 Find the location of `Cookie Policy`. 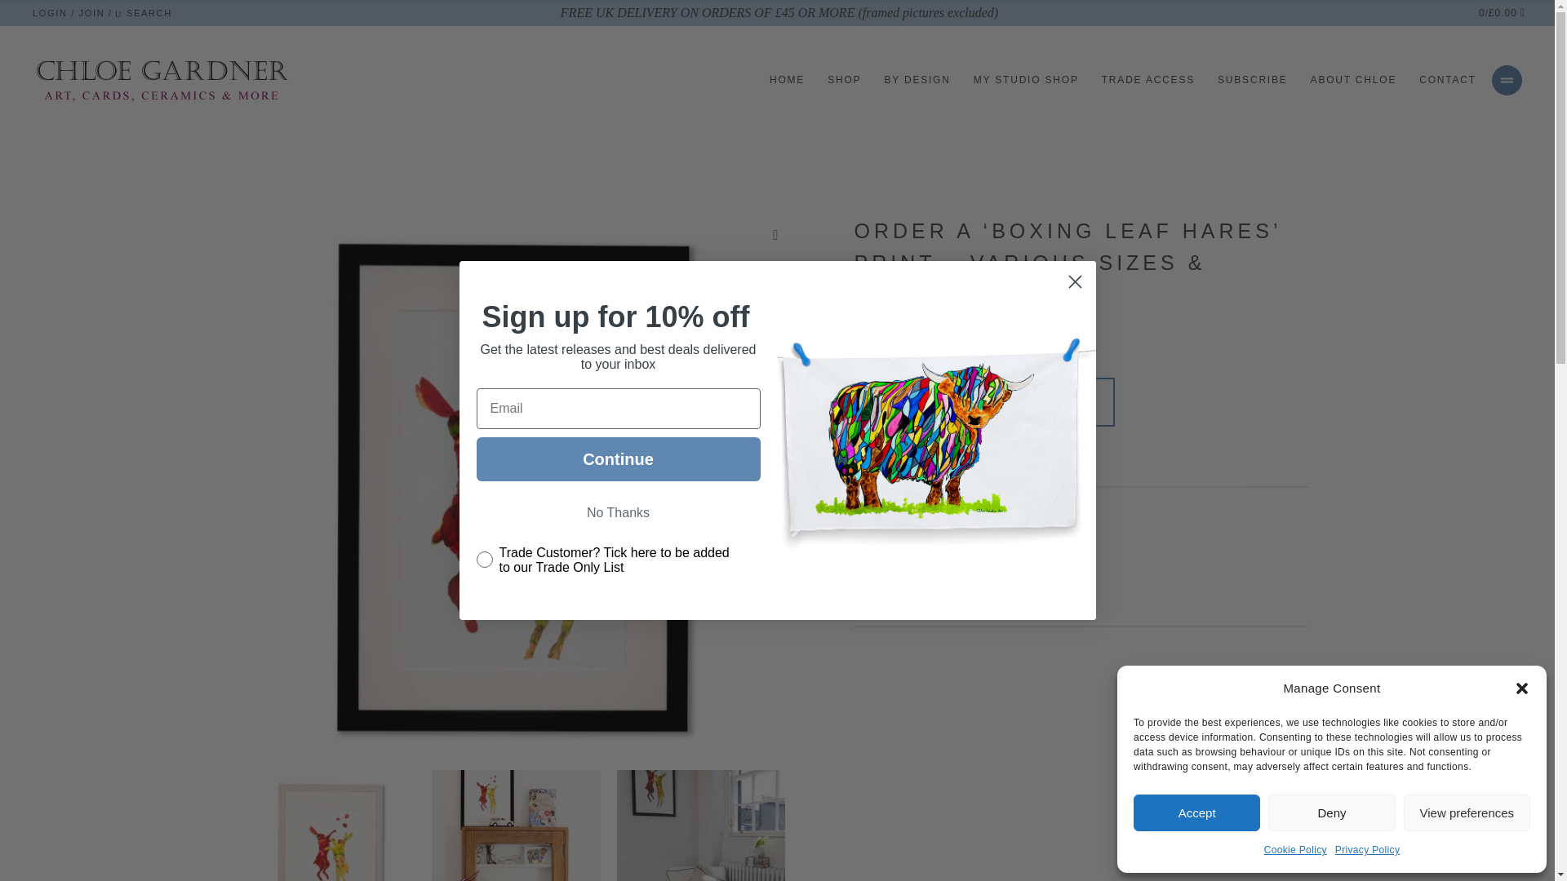

Cookie Policy is located at coordinates (1296, 850).